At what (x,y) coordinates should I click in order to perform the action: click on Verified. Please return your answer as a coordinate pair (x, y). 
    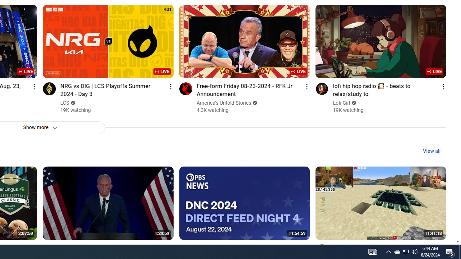
    Looking at the image, I should click on (353, 103).